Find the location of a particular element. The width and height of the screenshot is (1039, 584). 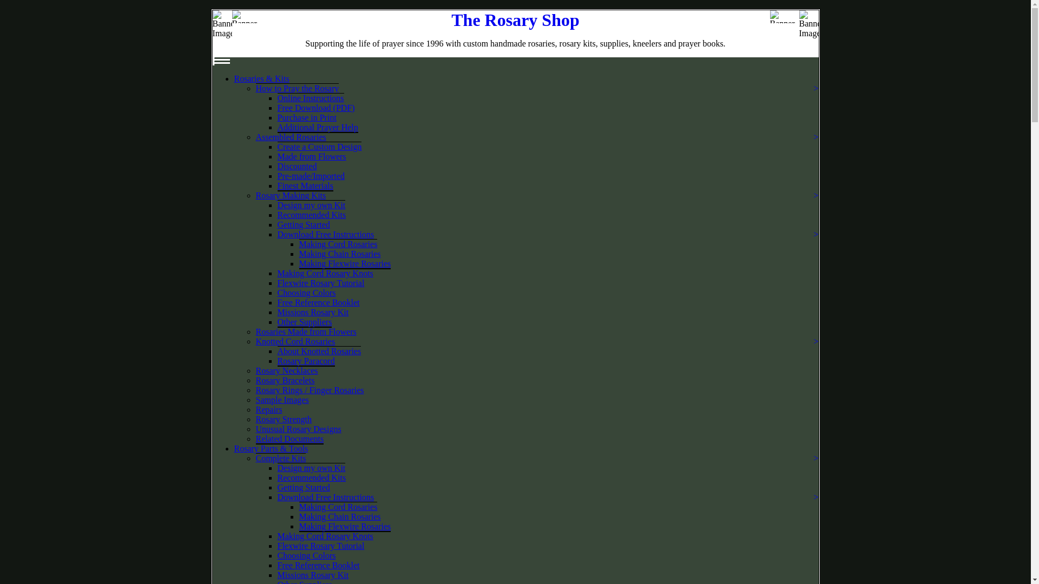

Go to home page. is located at coordinates (515, 20).